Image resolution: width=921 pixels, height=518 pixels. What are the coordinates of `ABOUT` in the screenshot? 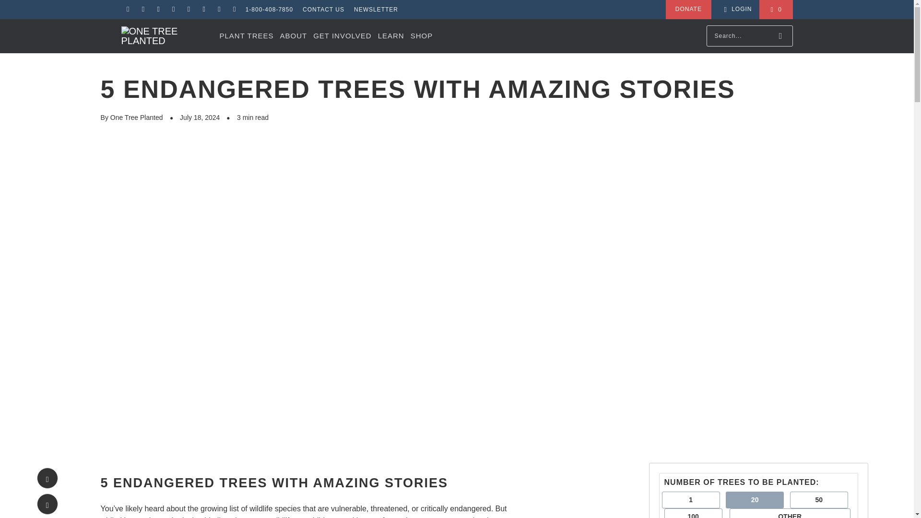 It's located at (293, 36).